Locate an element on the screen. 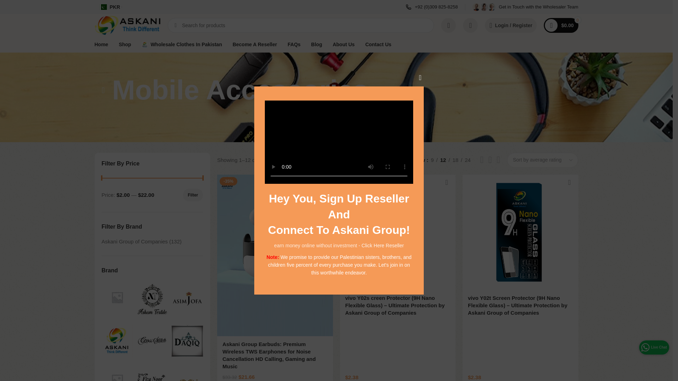 The height and width of the screenshot is (381, 678). Arham Textile is located at coordinates (152, 299).